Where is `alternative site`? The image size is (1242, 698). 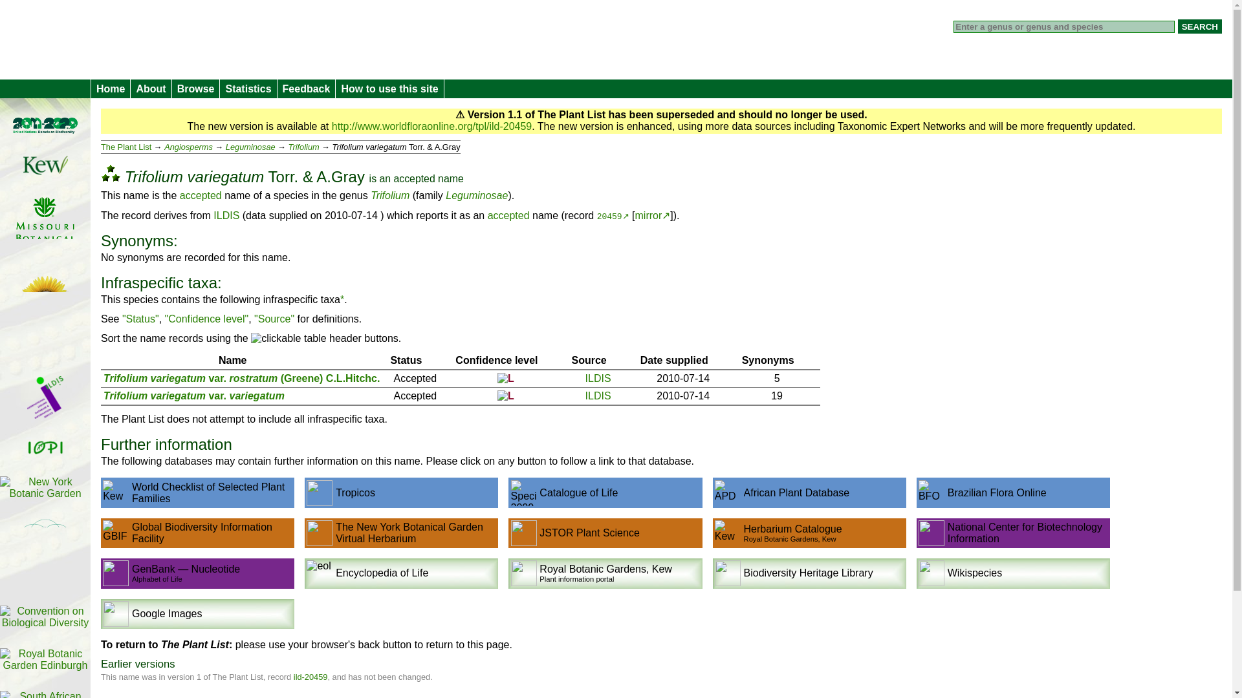
alternative site is located at coordinates (655, 216).